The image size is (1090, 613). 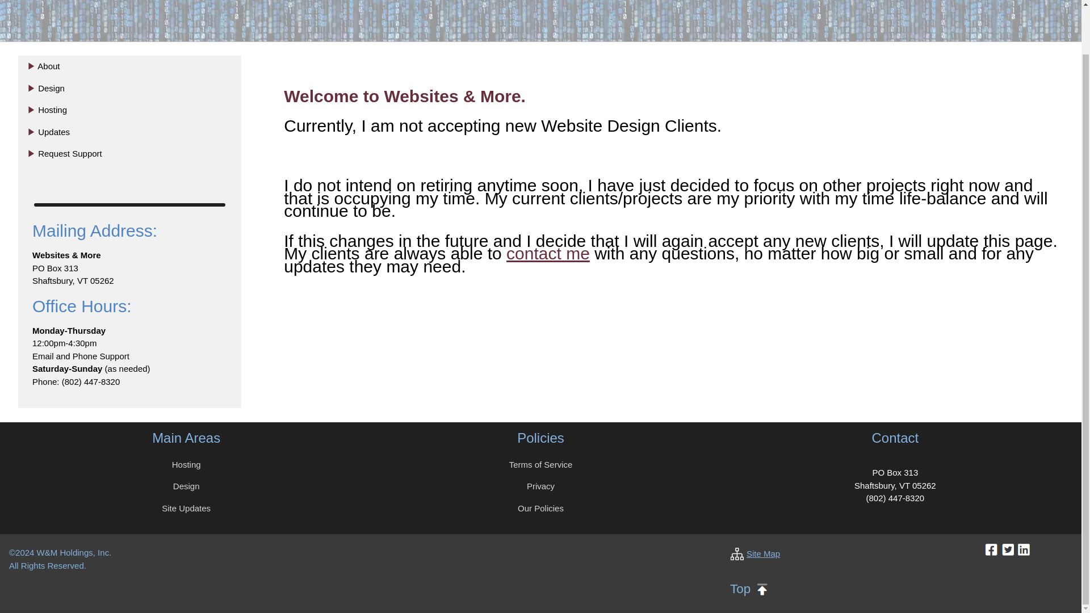 I want to click on Site Updates, so click(x=186, y=507).